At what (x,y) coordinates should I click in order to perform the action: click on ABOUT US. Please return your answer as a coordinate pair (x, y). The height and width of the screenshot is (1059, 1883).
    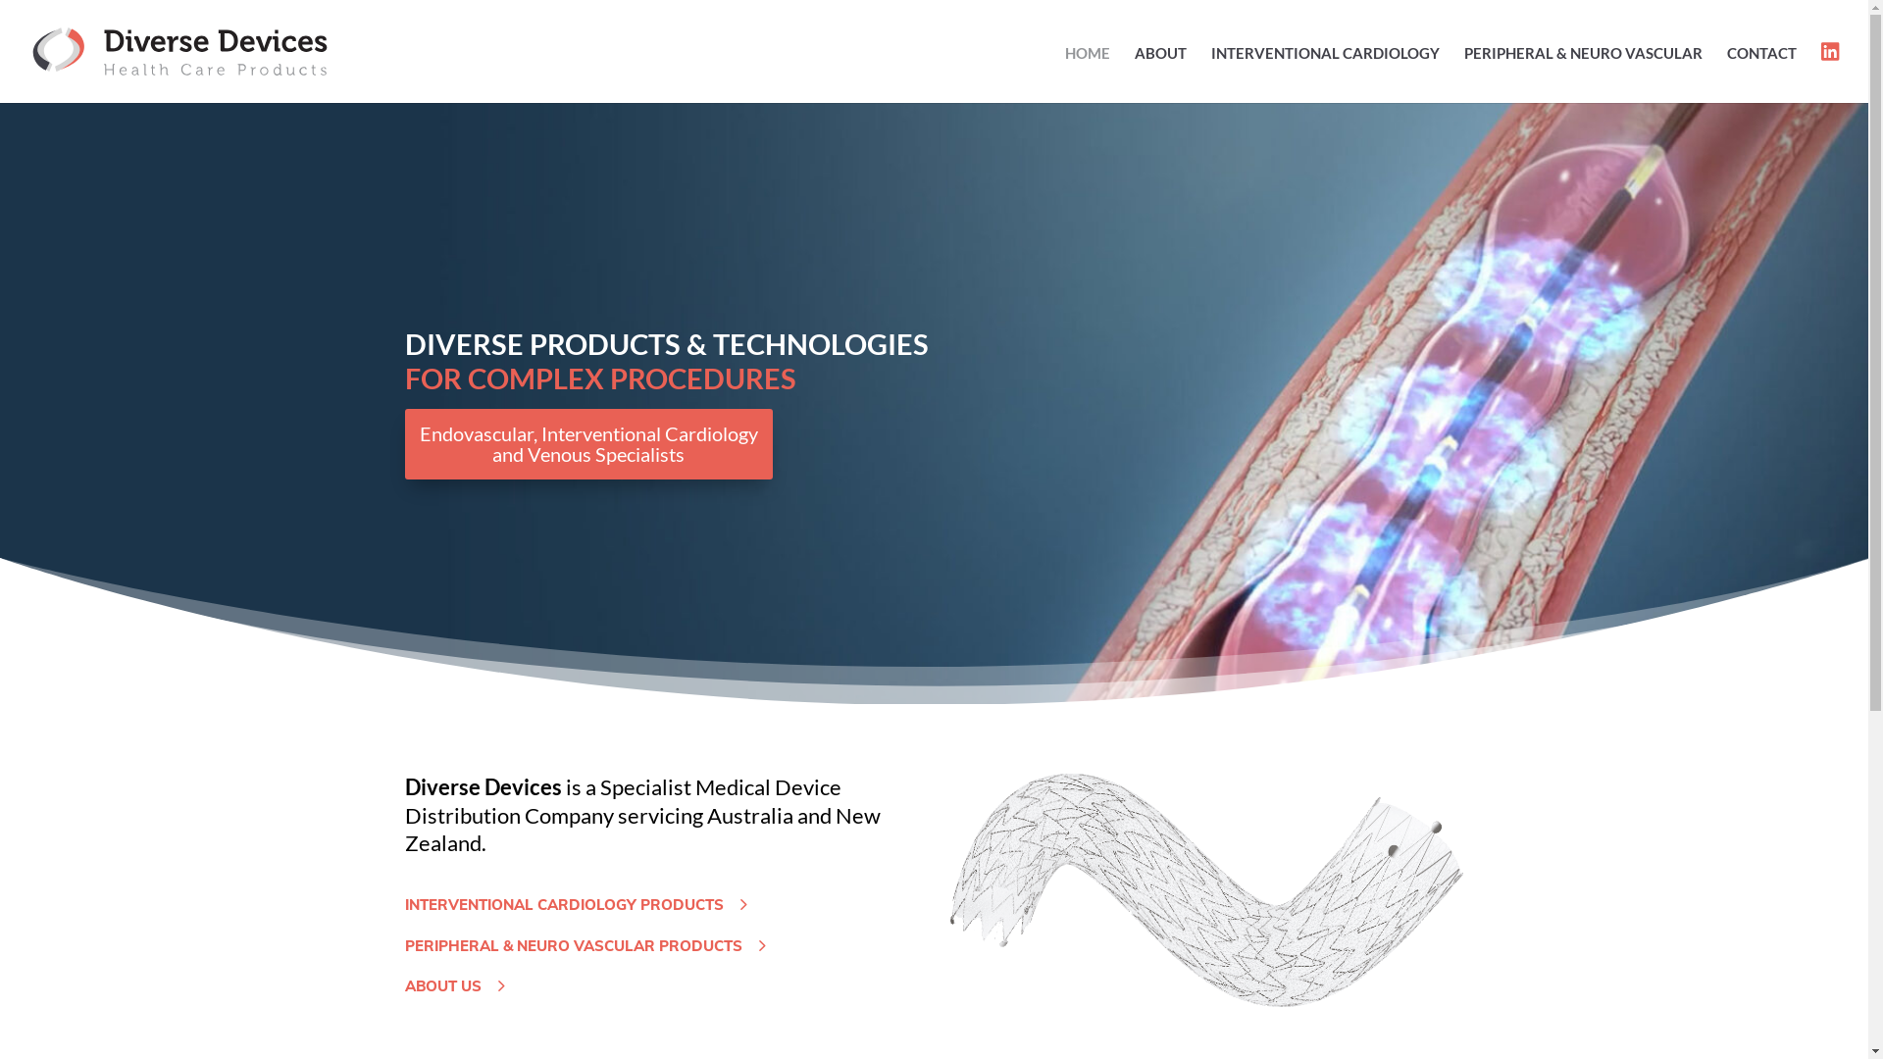
    Looking at the image, I should click on (441, 986).